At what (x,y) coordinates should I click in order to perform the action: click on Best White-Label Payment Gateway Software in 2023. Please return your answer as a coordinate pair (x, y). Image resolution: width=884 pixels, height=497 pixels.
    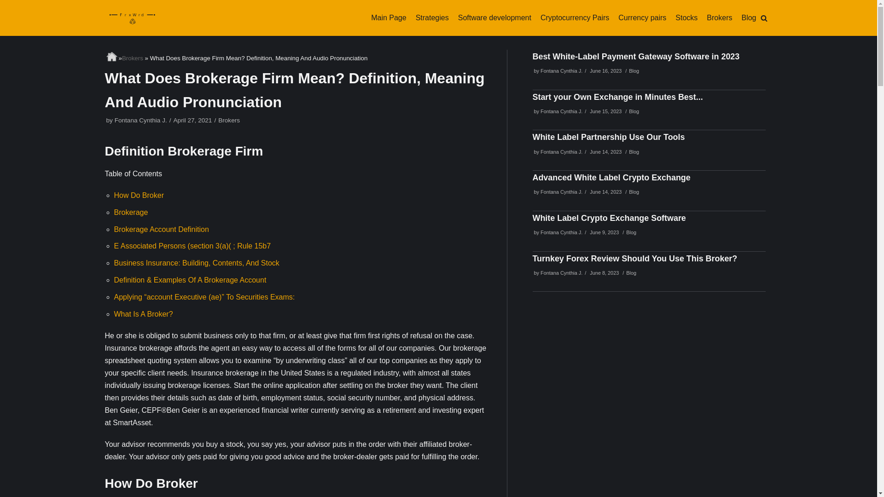
    Looking at the image, I should click on (635, 56).